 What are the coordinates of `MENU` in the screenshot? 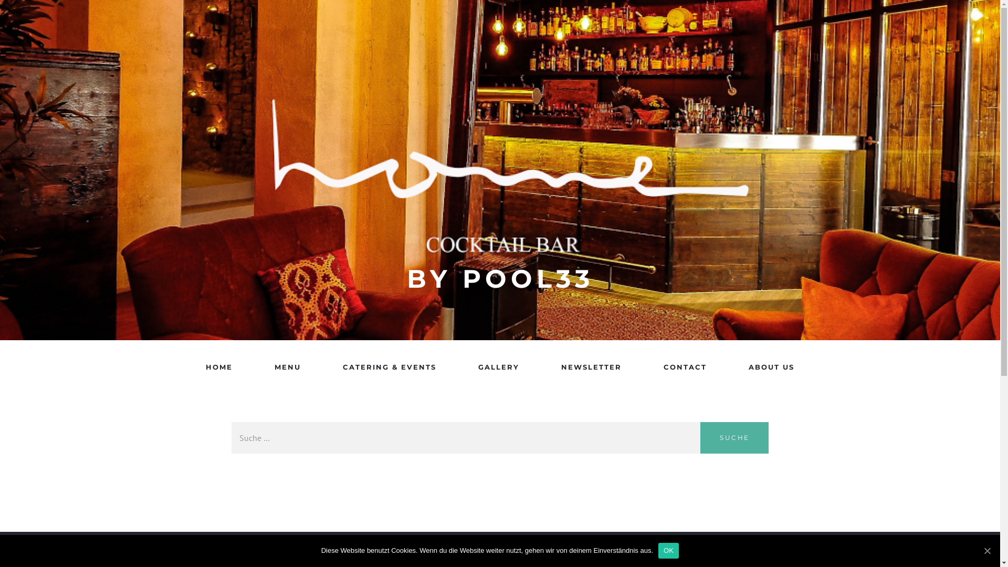 It's located at (288, 367).